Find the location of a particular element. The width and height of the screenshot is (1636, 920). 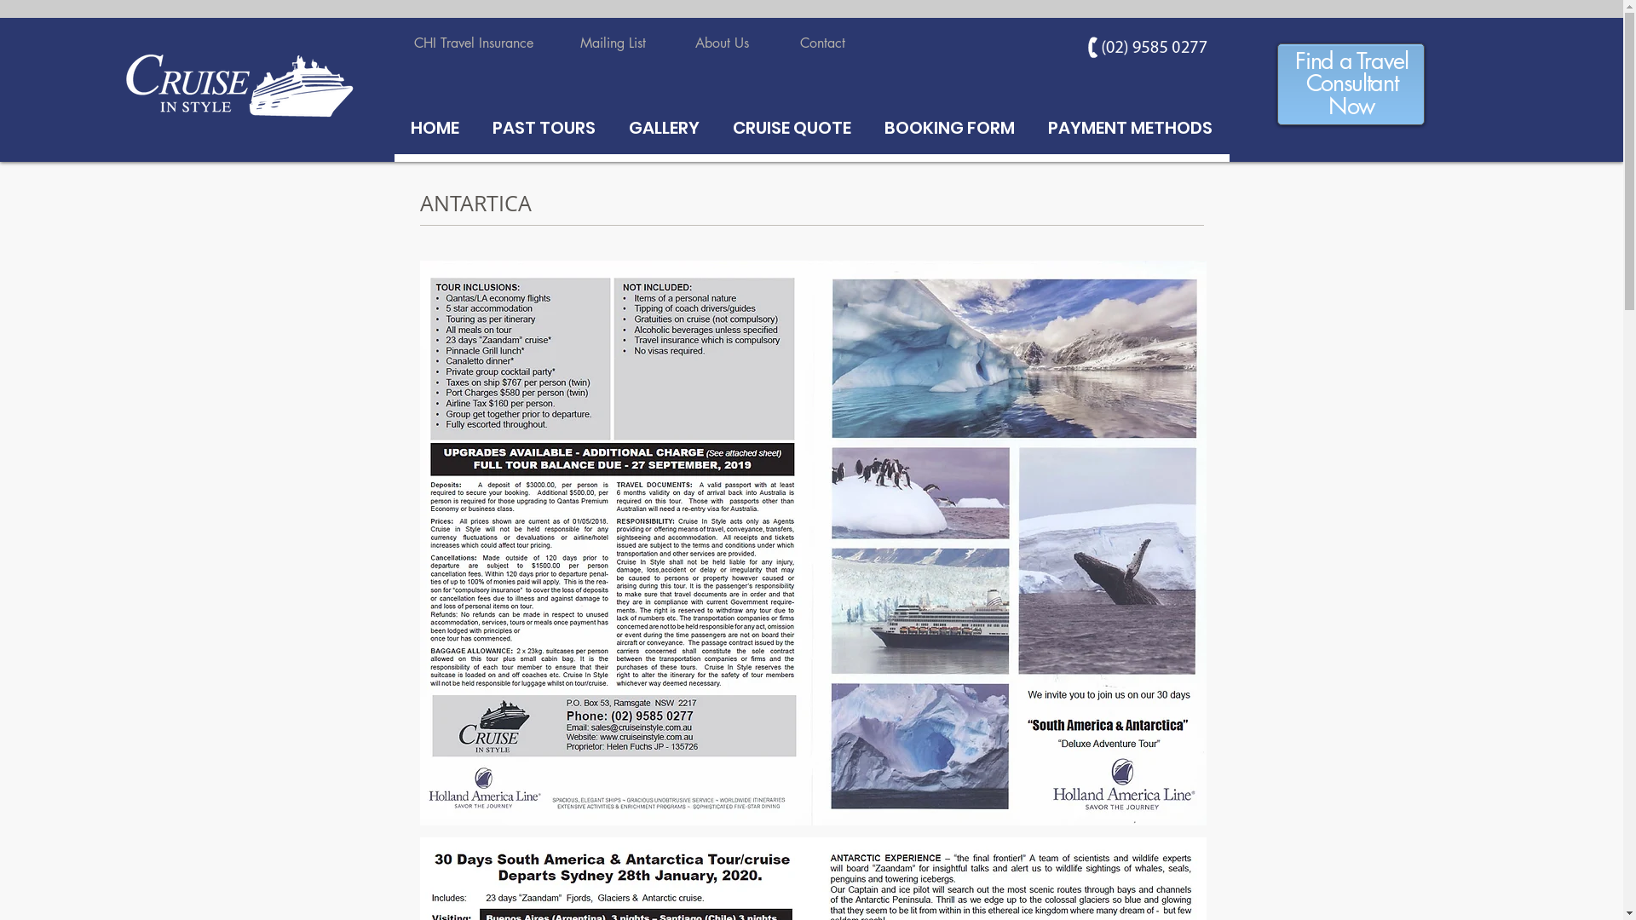

BOOKING FORM is located at coordinates (949, 128).